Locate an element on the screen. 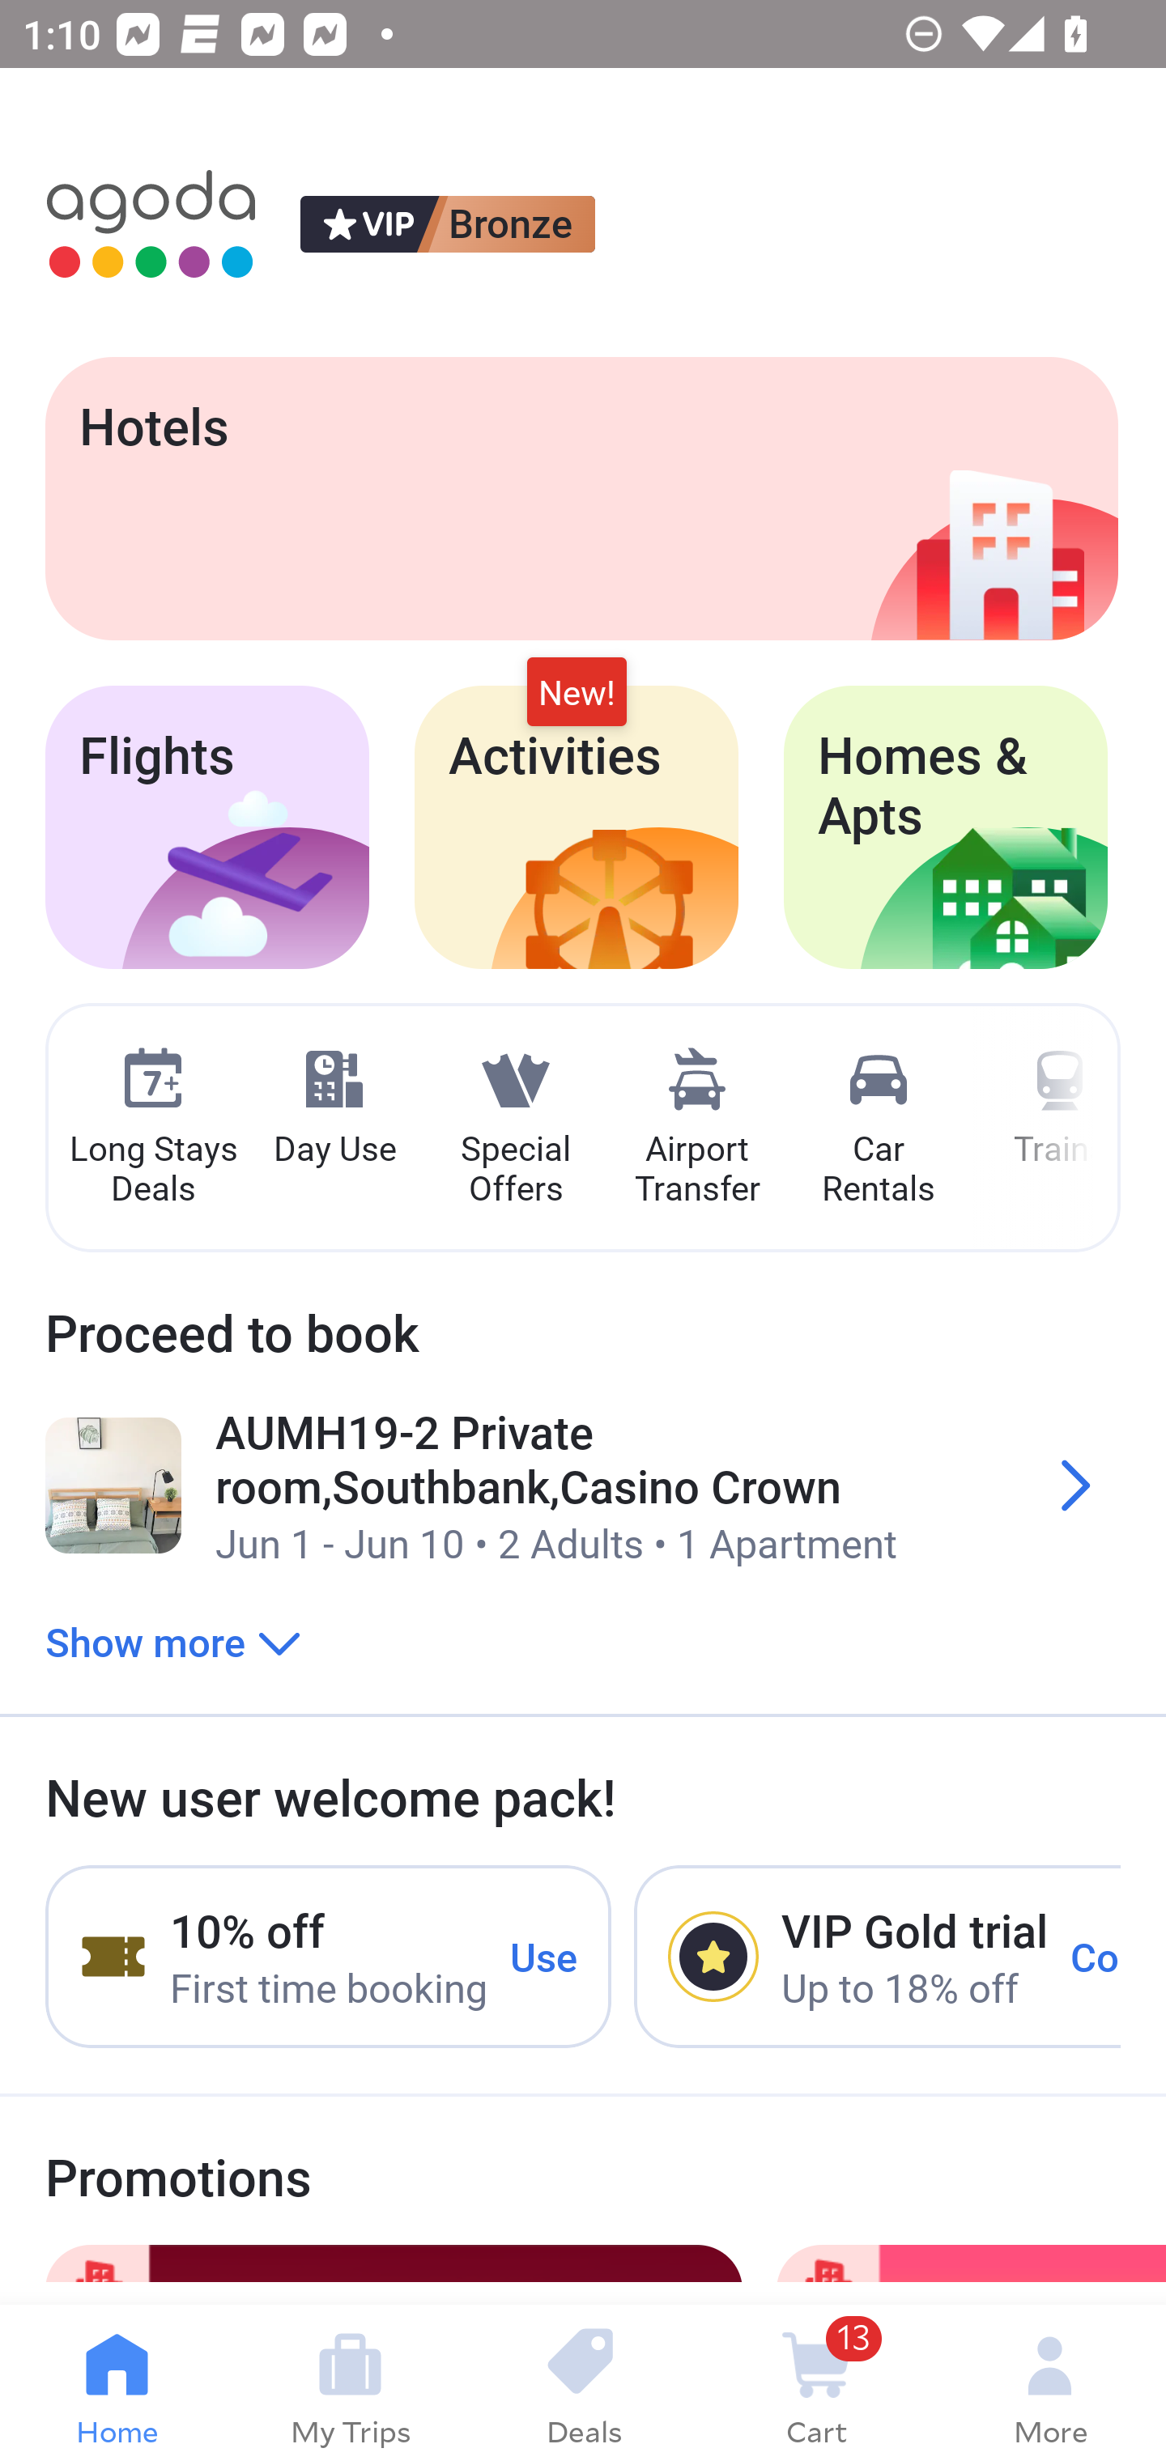 This screenshot has width=1166, height=2461. Car Rentals is located at coordinates (878, 1128).